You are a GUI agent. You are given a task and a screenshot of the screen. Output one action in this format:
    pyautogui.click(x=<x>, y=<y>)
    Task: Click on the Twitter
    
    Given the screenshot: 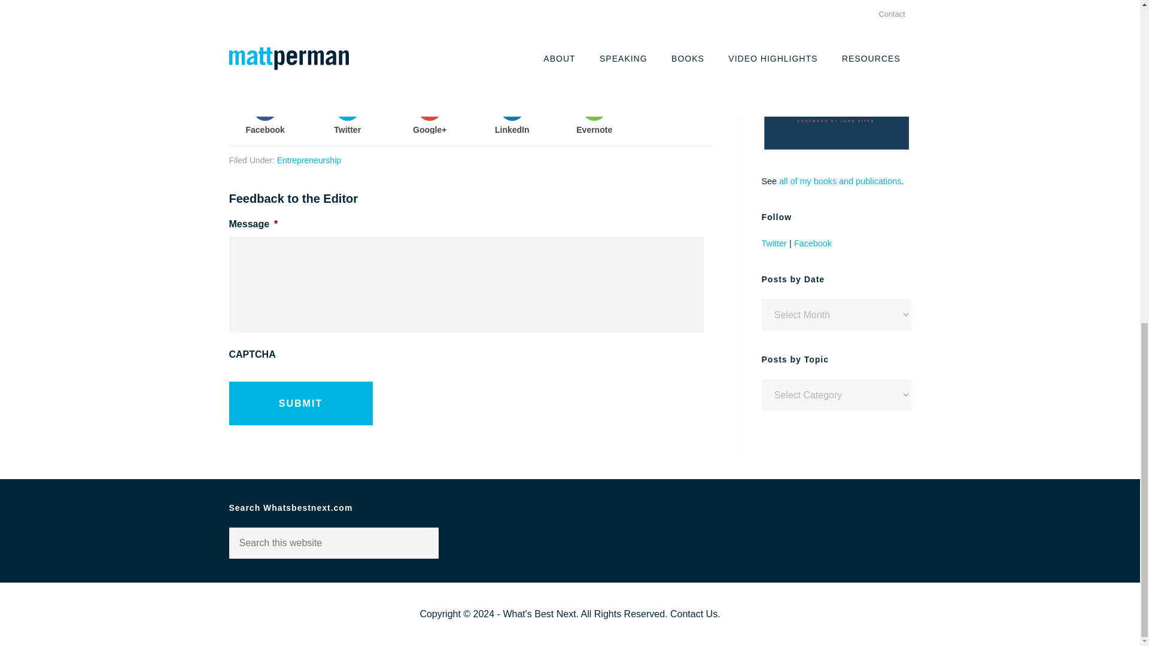 What is the action you would take?
    pyautogui.click(x=773, y=243)
    